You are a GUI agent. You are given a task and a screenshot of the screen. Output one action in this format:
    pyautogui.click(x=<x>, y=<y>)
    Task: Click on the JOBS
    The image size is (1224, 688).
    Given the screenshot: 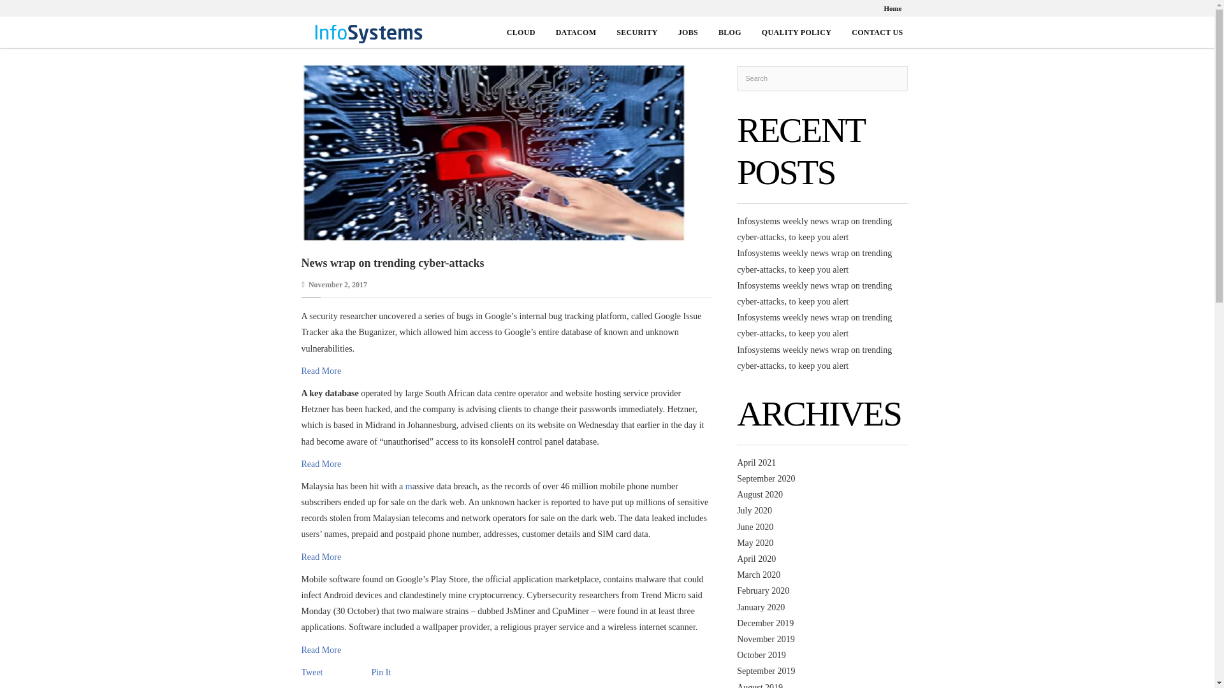 What is the action you would take?
    pyautogui.click(x=687, y=33)
    